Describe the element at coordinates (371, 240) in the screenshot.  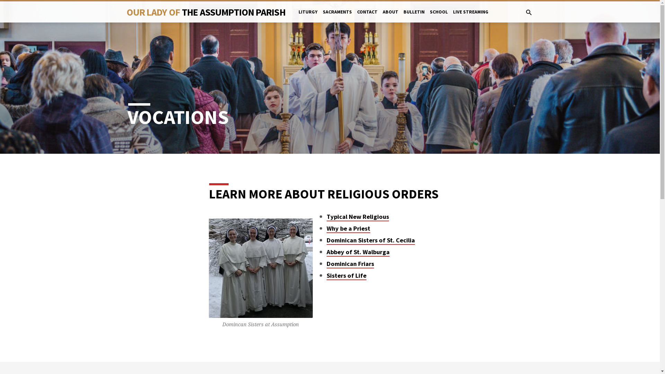
I see `Dominican Sisters of St. Cecilia` at that location.